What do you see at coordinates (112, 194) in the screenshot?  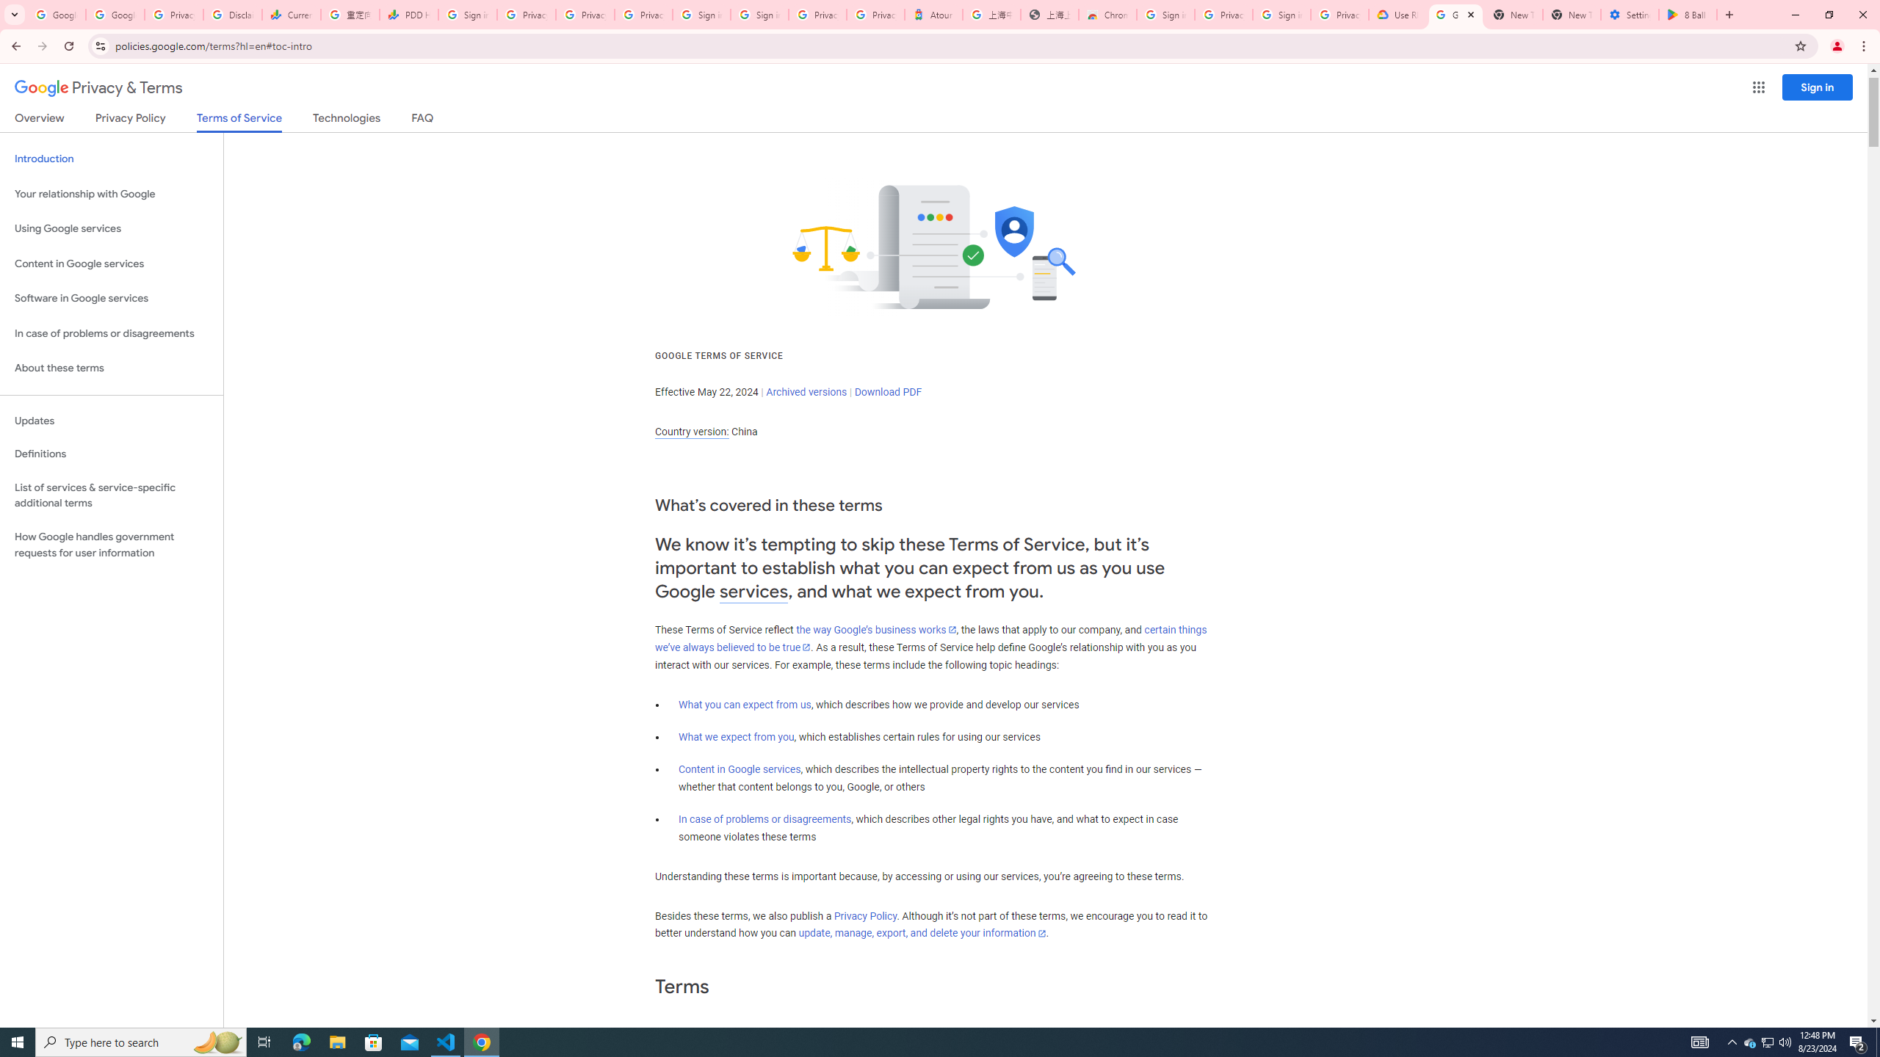 I see `Your relationship with Google` at bounding box center [112, 194].